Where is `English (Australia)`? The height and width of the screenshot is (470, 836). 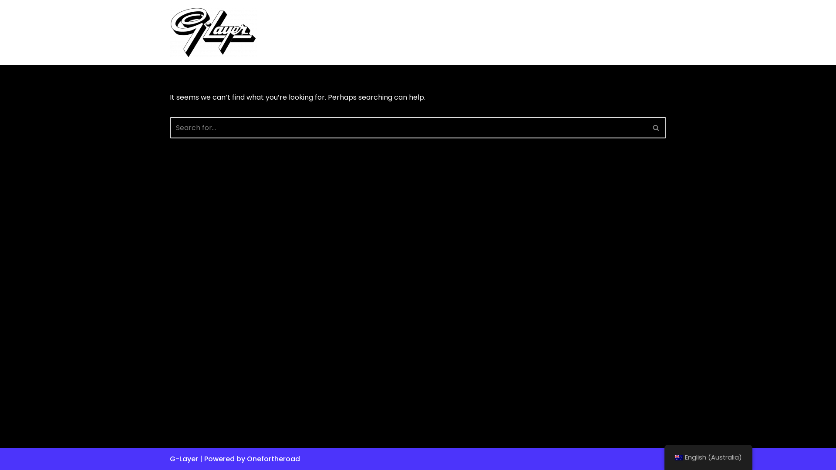
English (Australia) is located at coordinates (679, 458).